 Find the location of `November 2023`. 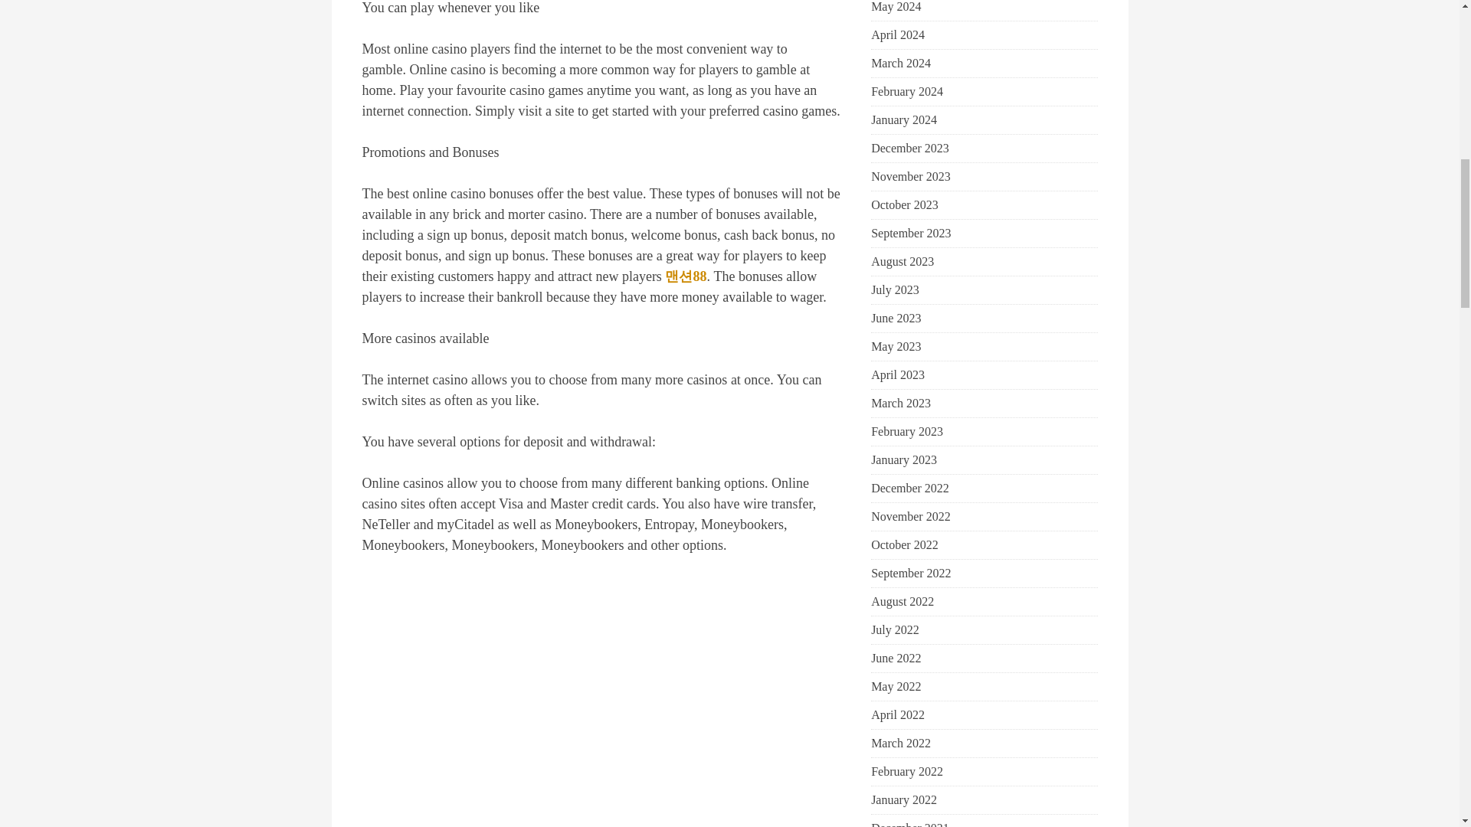

November 2023 is located at coordinates (910, 177).